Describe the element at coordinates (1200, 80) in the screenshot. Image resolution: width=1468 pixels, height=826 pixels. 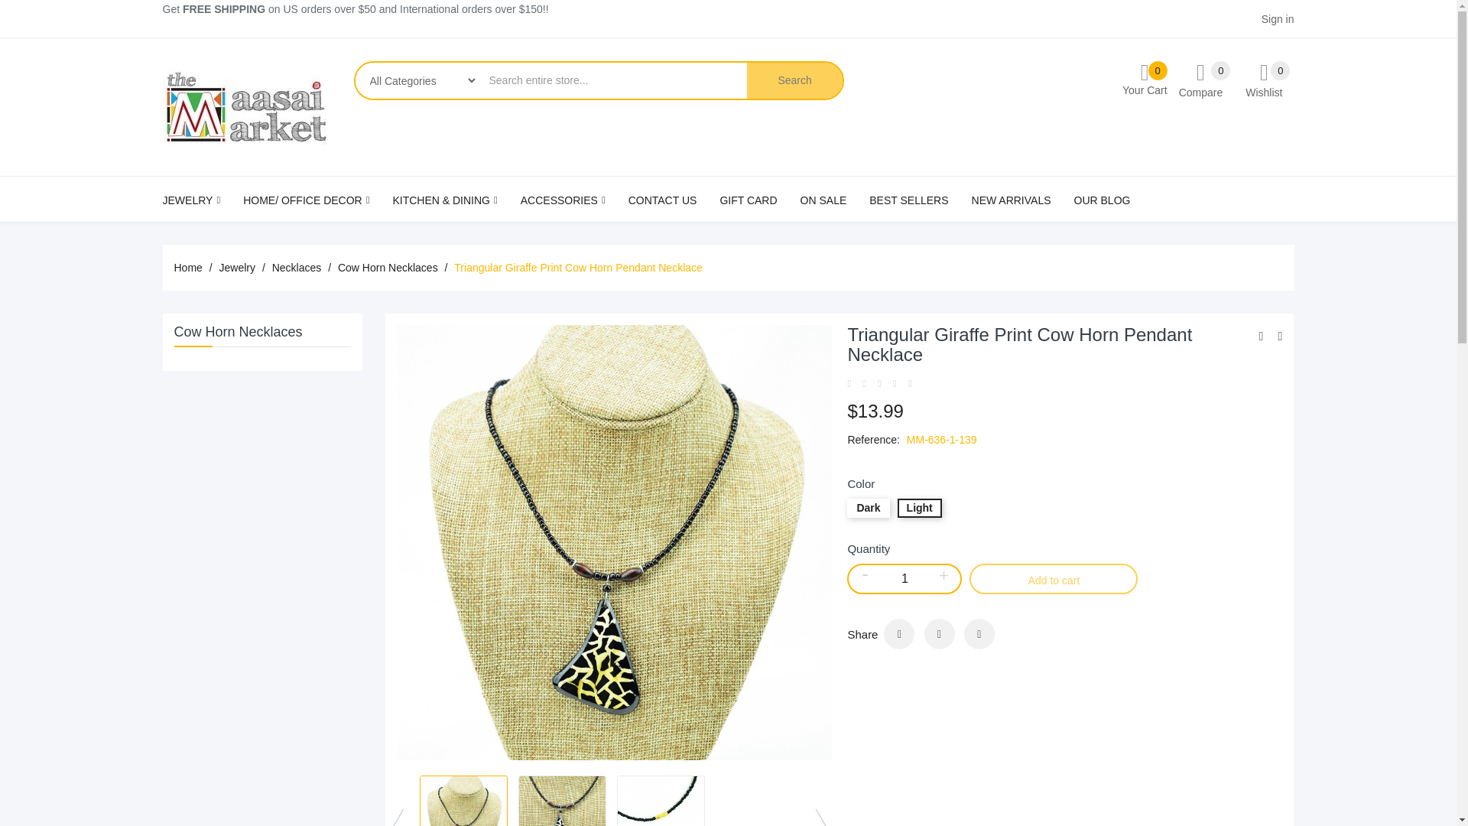
I see `1` at that location.